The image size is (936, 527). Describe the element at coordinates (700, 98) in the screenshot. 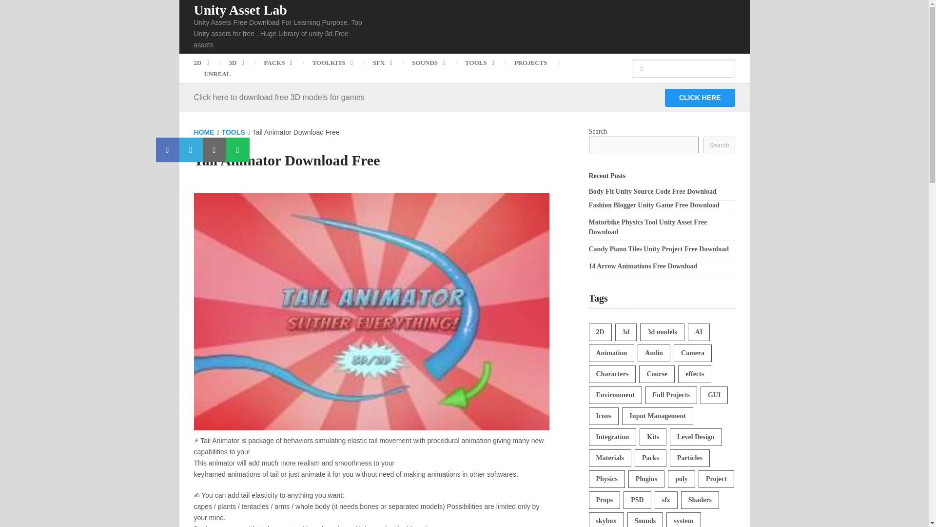

I see `Click Here` at that location.